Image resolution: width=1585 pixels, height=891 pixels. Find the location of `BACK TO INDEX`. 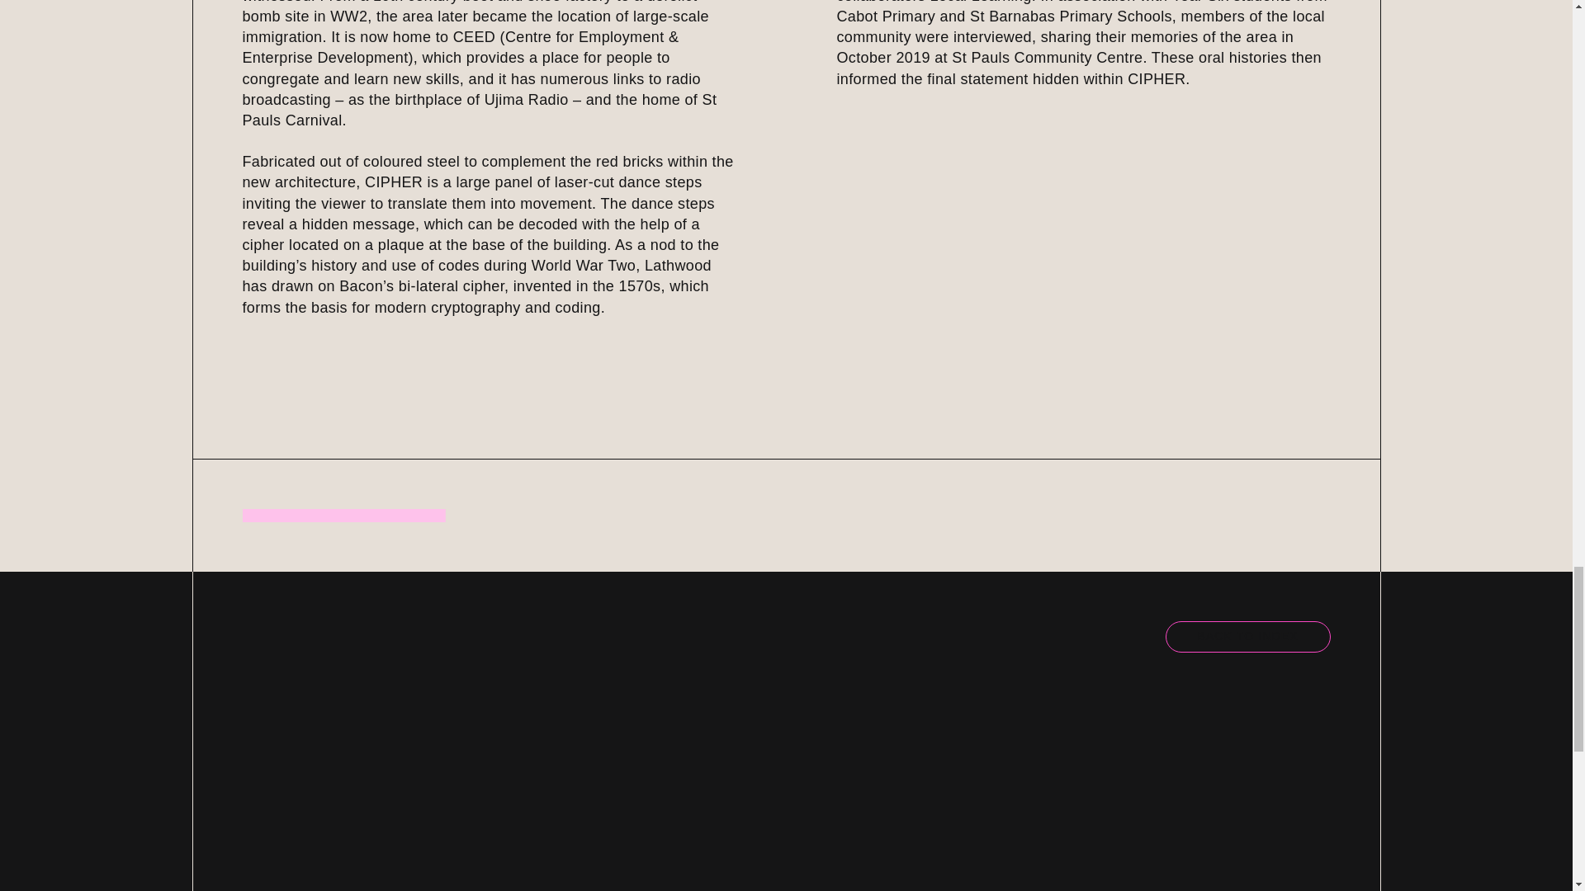

BACK TO INDEX is located at coordinates (1248, 636).